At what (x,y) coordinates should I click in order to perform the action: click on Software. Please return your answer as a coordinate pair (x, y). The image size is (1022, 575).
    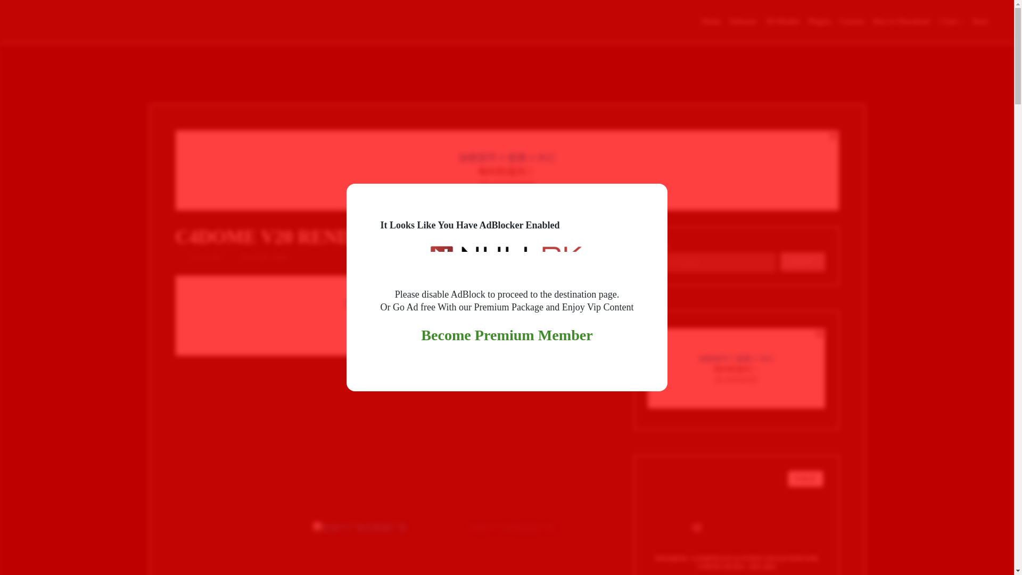
    Looking at the image, I should click on (743, 21).